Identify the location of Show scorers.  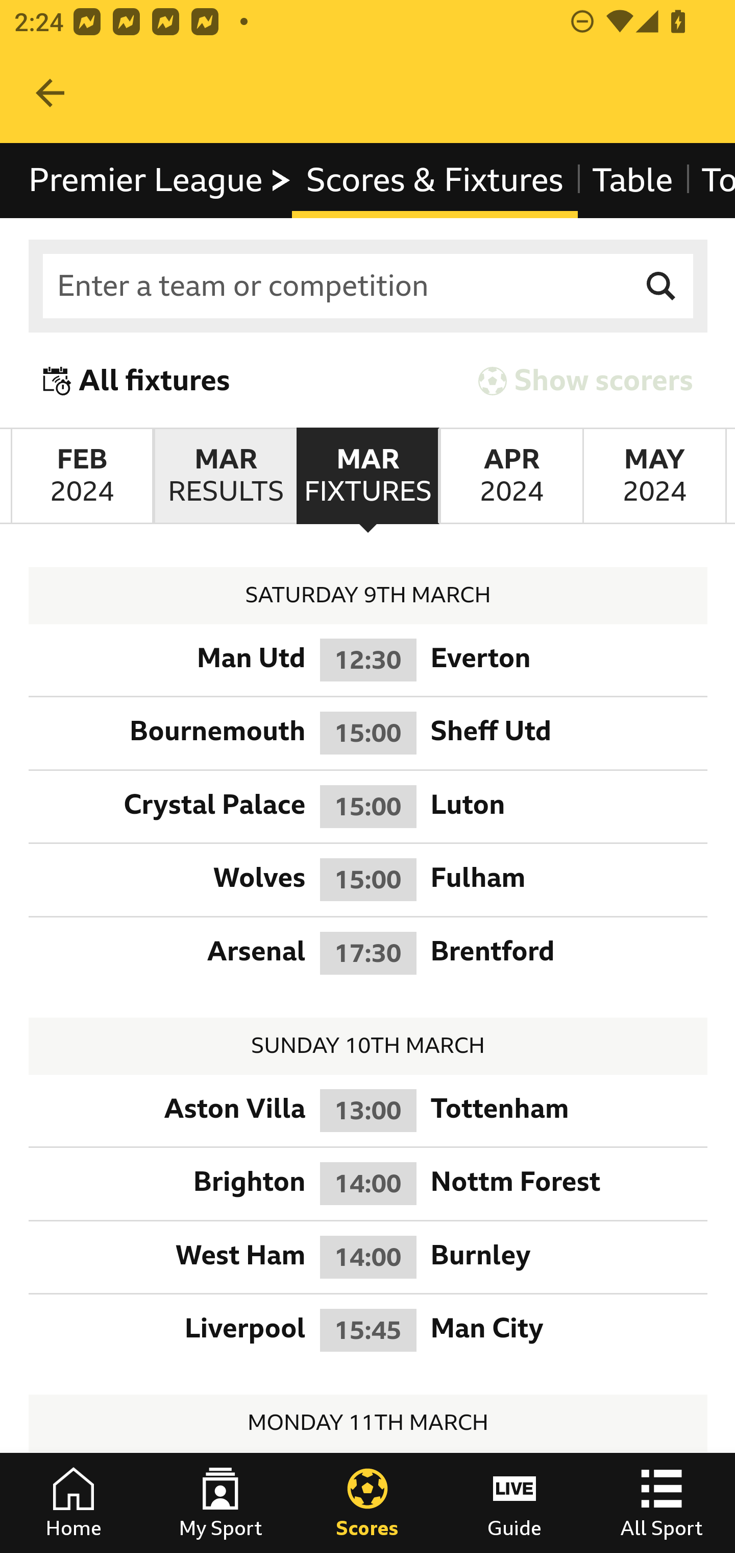
(585, 380).